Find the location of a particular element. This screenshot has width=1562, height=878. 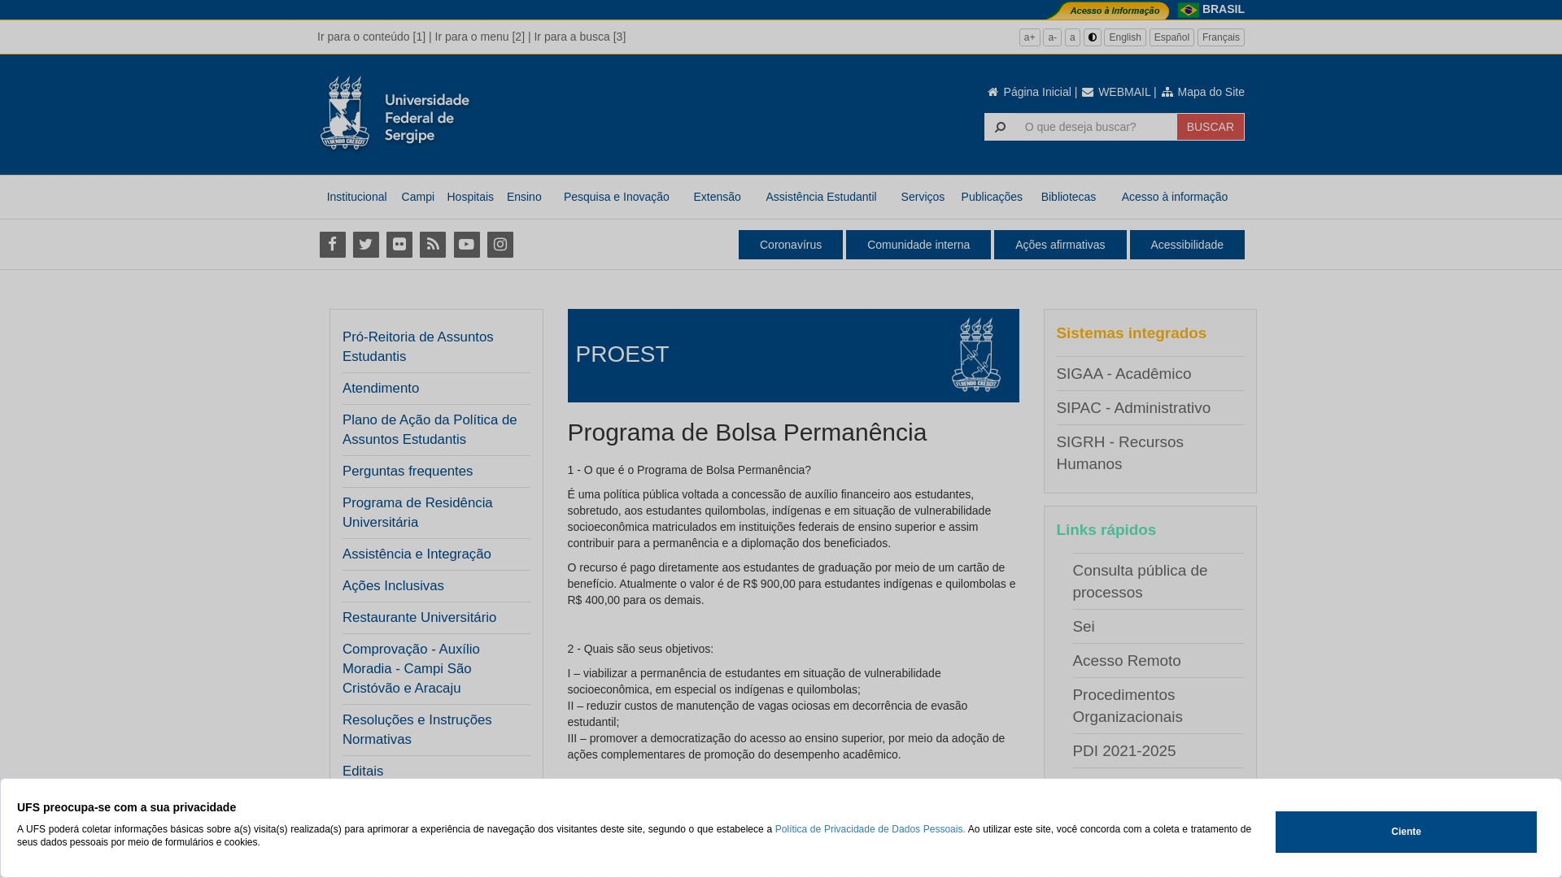

Mapa do Site is located at coordinates (1202, 92).